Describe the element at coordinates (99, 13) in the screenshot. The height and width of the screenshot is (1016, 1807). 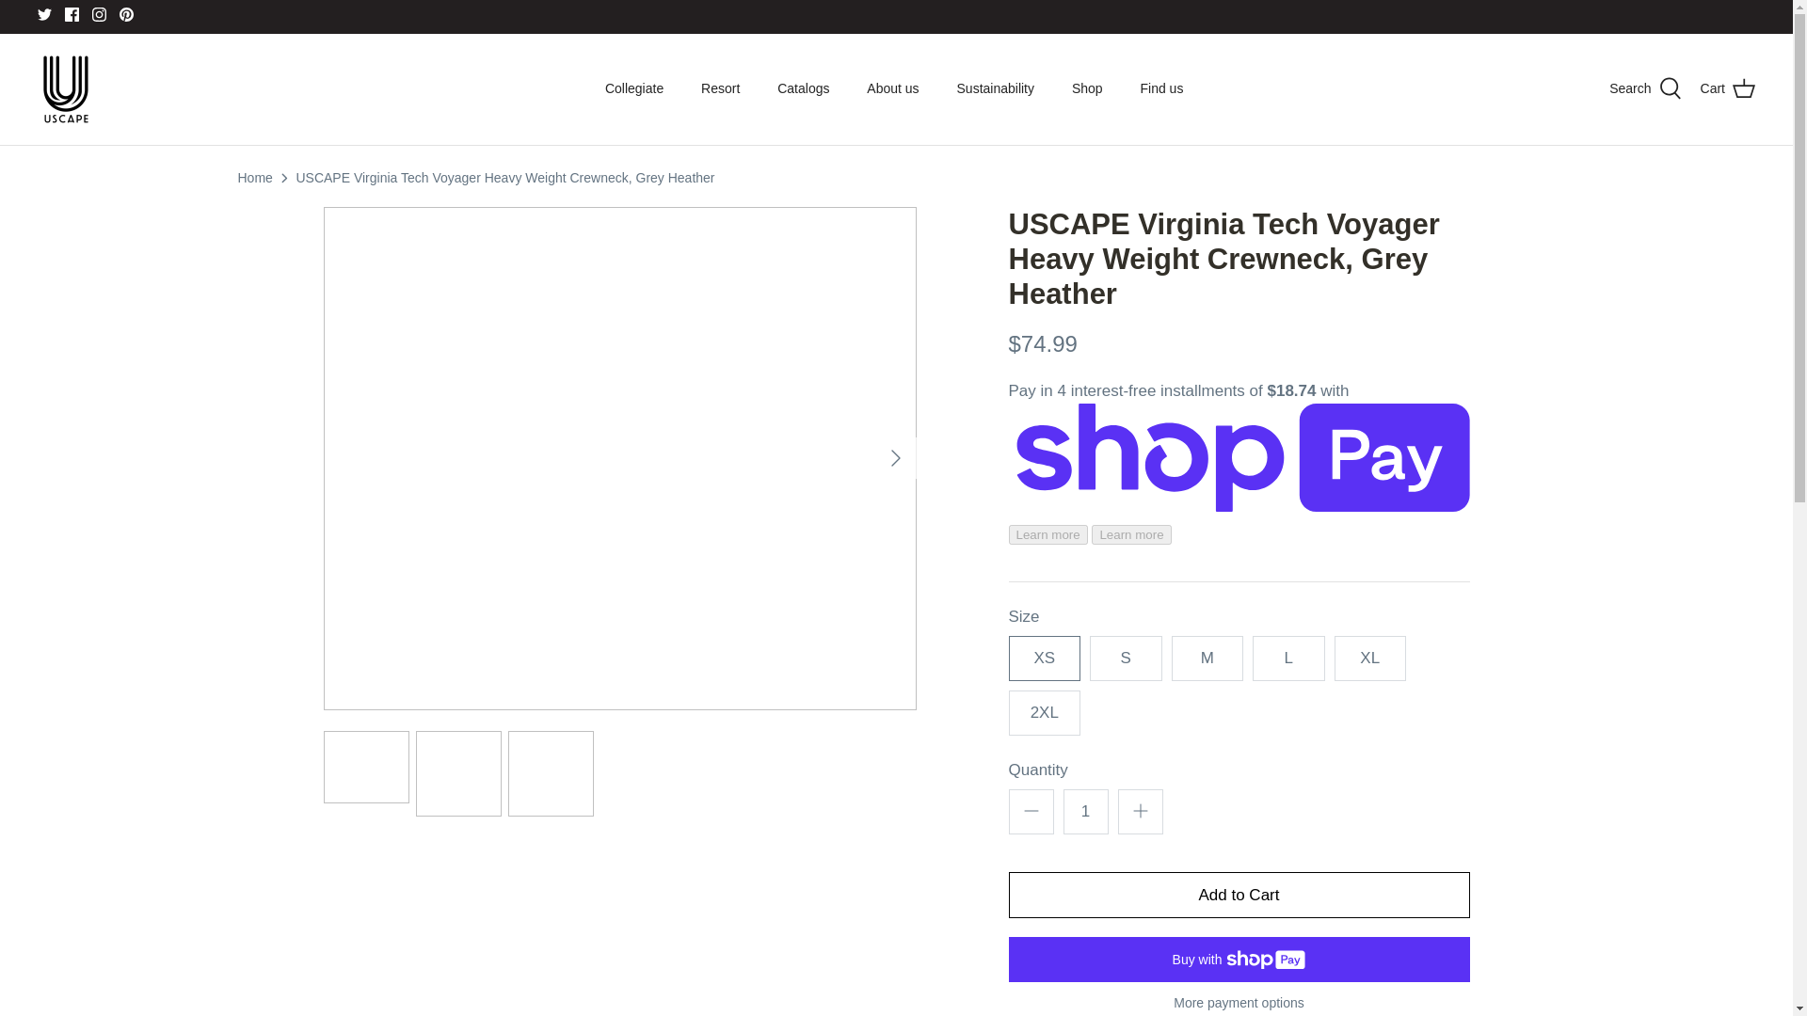
I see `Instagram` at that location.